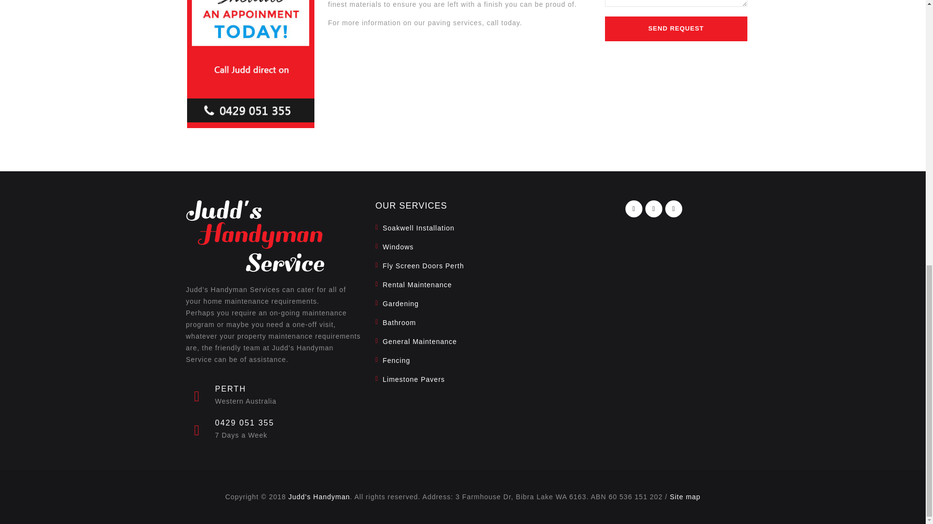 The width and height of the screenshot is (933, 524). I want to click on Soakwell Installation, so click(415, 228).